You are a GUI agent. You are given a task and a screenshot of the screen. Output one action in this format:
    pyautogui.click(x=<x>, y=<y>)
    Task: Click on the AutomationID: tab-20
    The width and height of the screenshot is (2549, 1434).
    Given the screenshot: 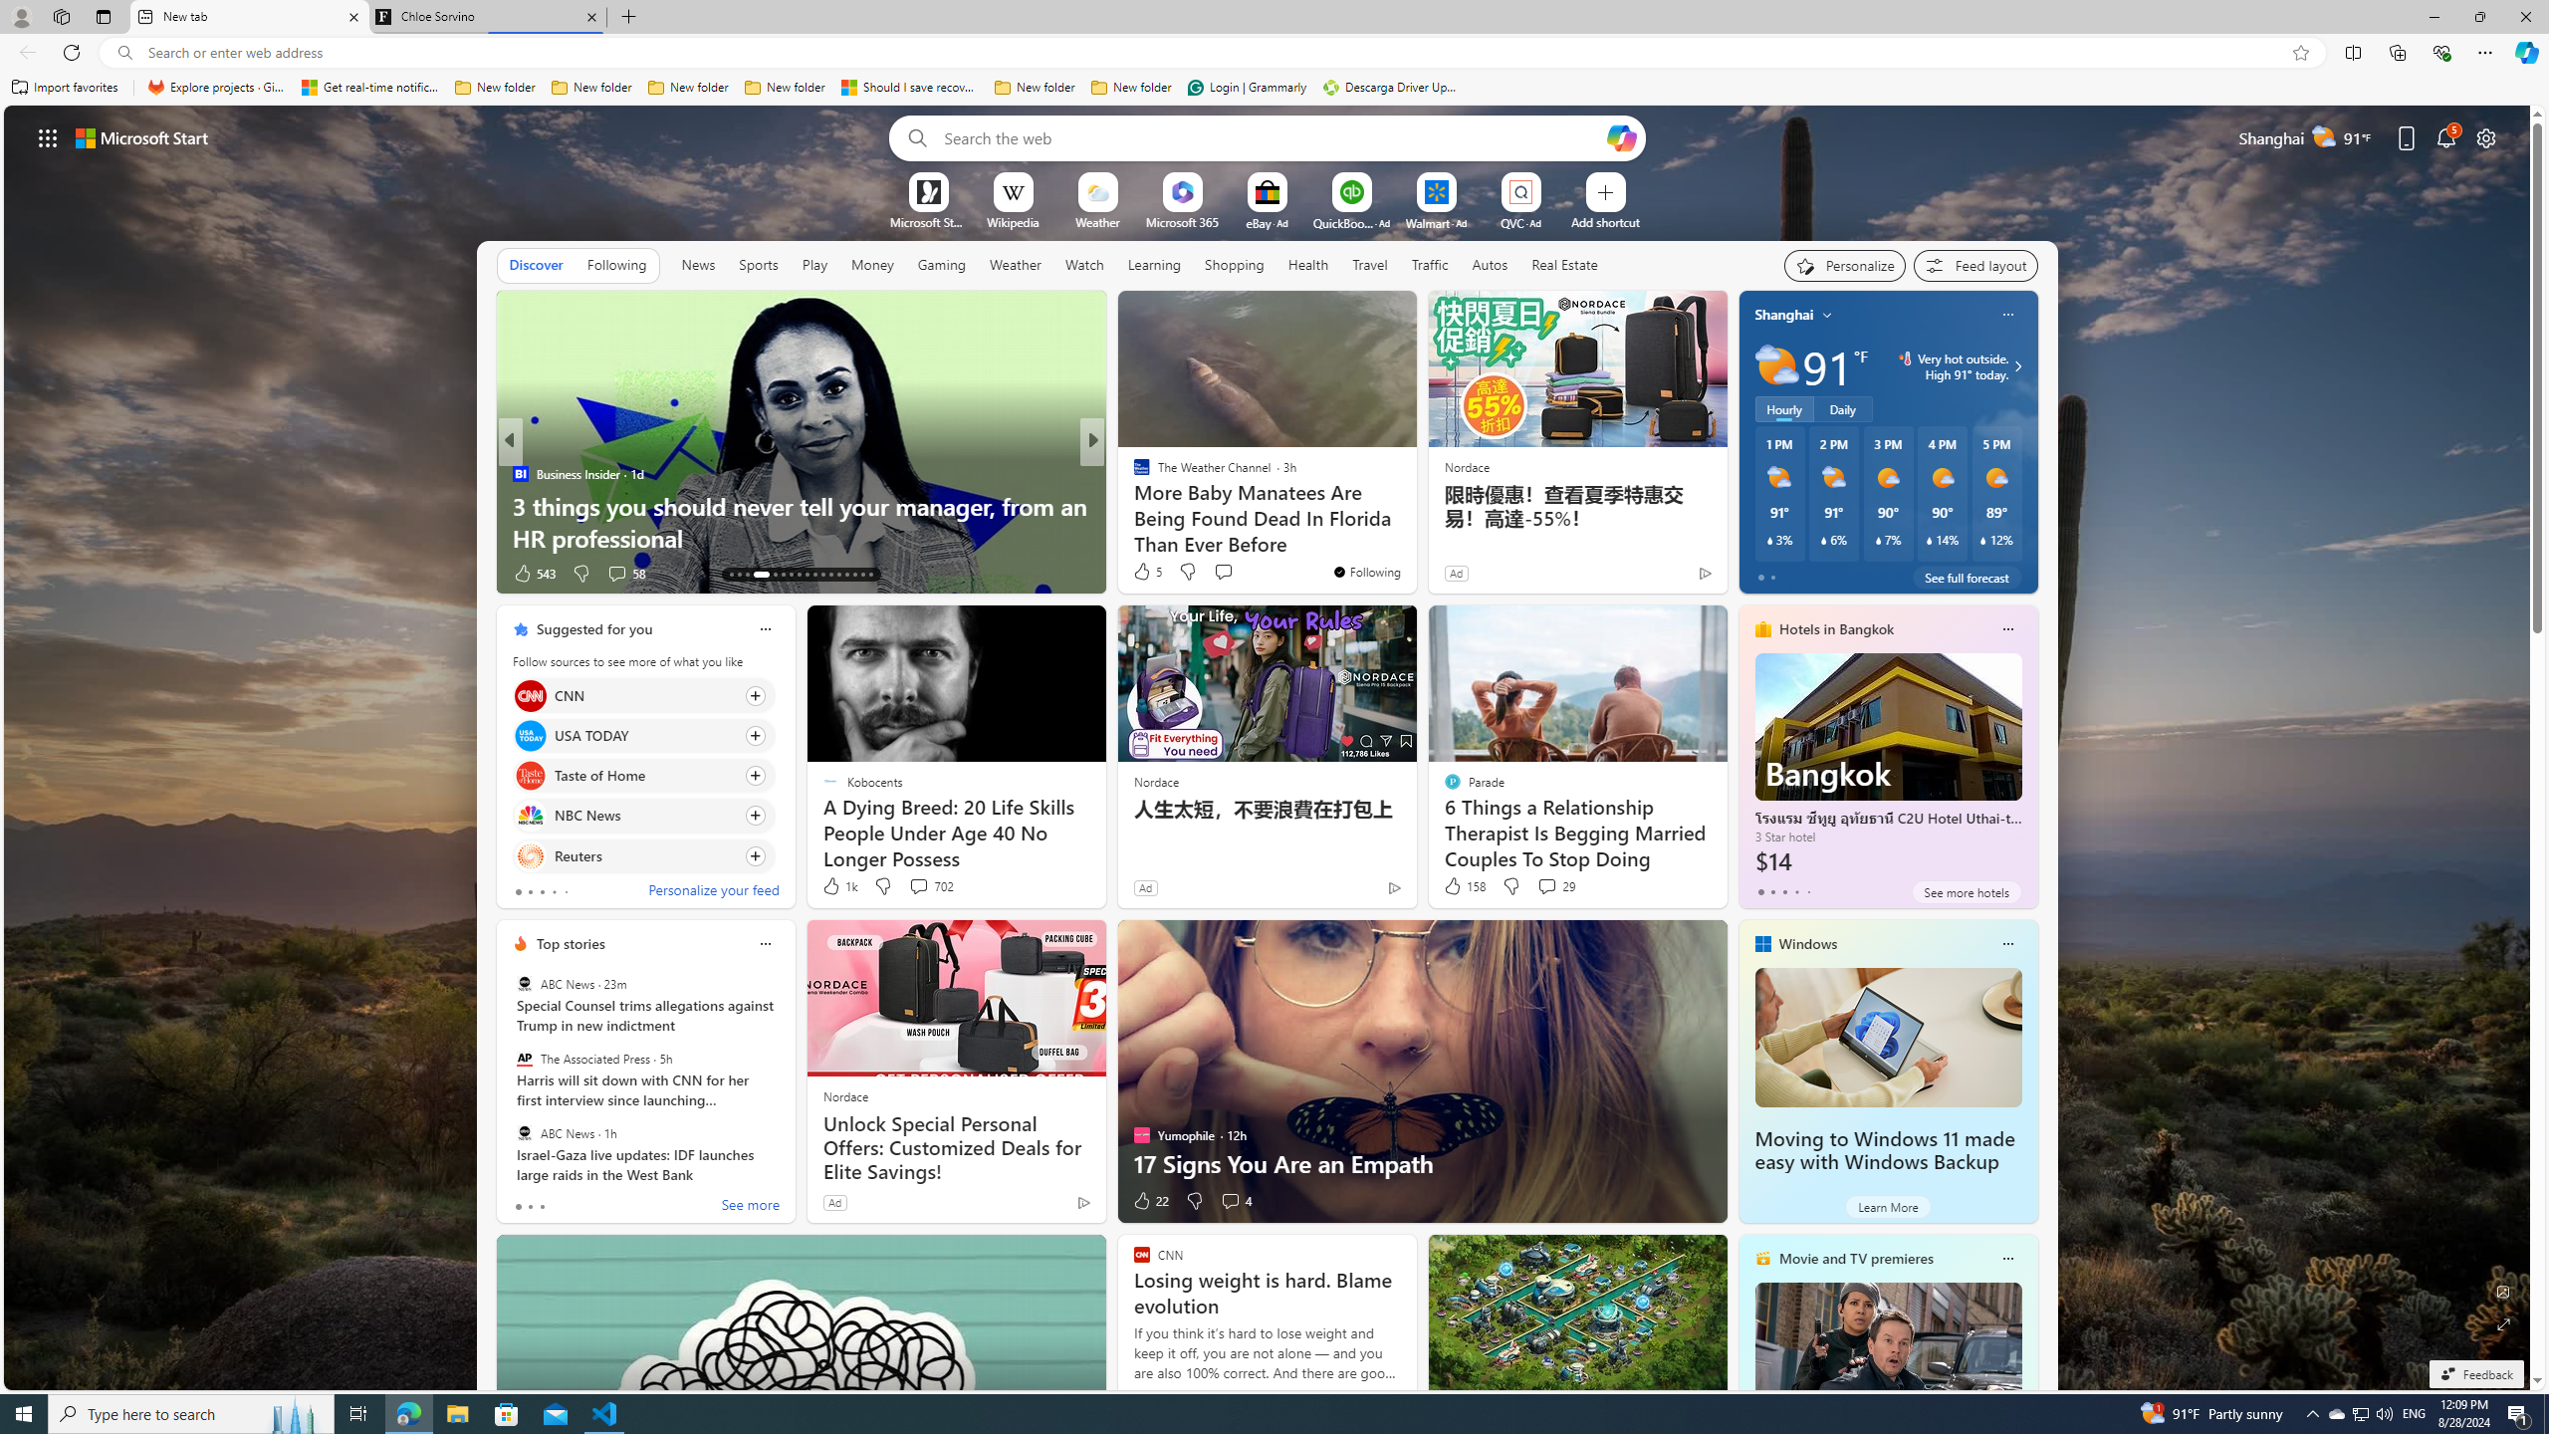 What is the action you would take?
    pyautogui.click(x=799, y=575)
    